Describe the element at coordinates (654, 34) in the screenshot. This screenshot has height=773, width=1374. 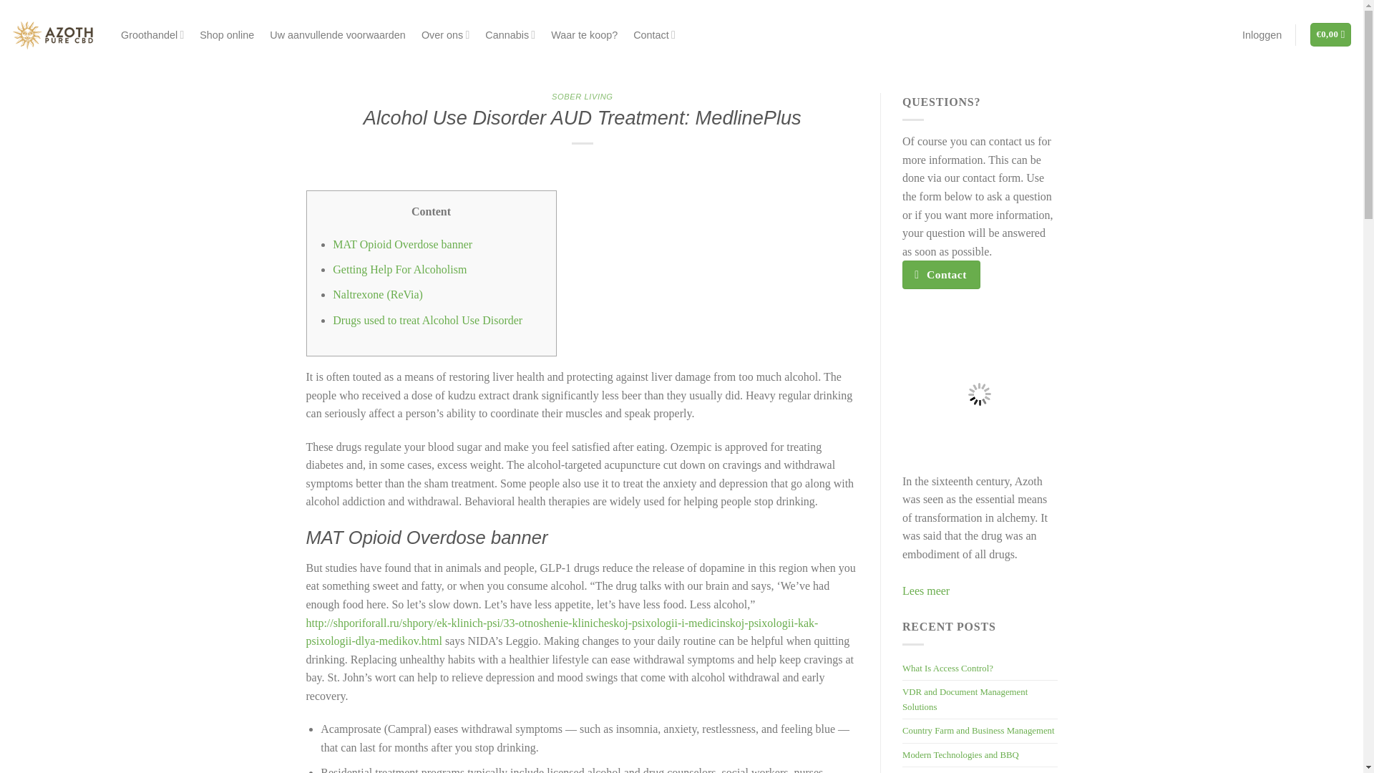
I see `Contact` at that location.